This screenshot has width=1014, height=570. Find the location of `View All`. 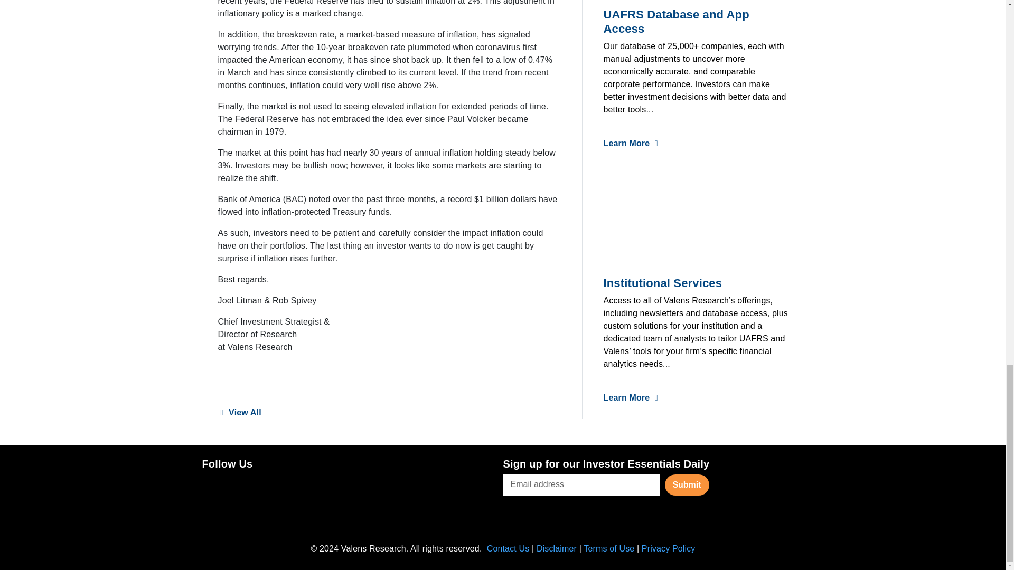

View All is located at coordinates (239, 413).